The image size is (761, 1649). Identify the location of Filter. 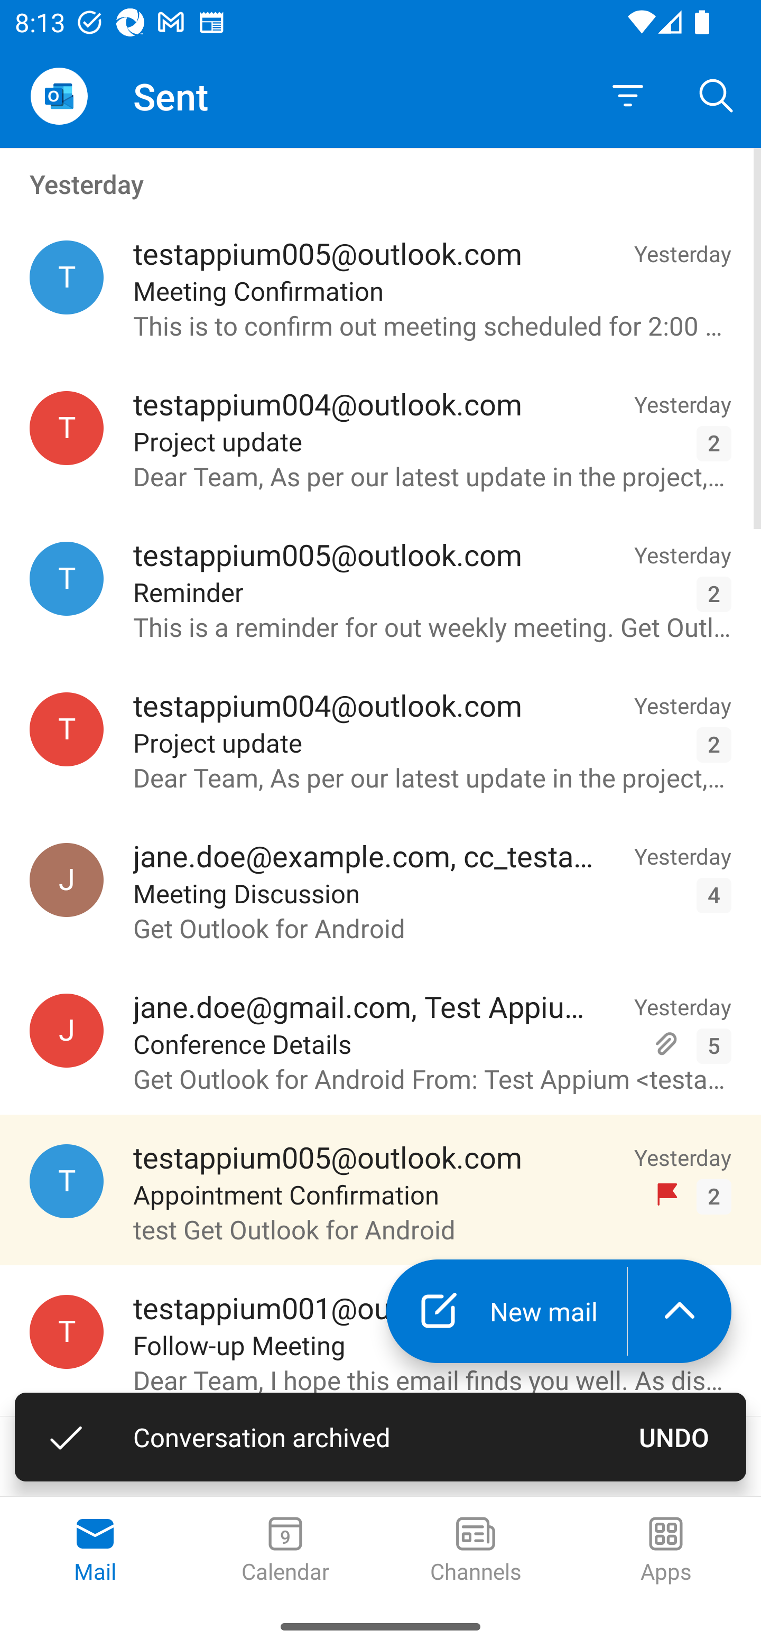
(628, 96).